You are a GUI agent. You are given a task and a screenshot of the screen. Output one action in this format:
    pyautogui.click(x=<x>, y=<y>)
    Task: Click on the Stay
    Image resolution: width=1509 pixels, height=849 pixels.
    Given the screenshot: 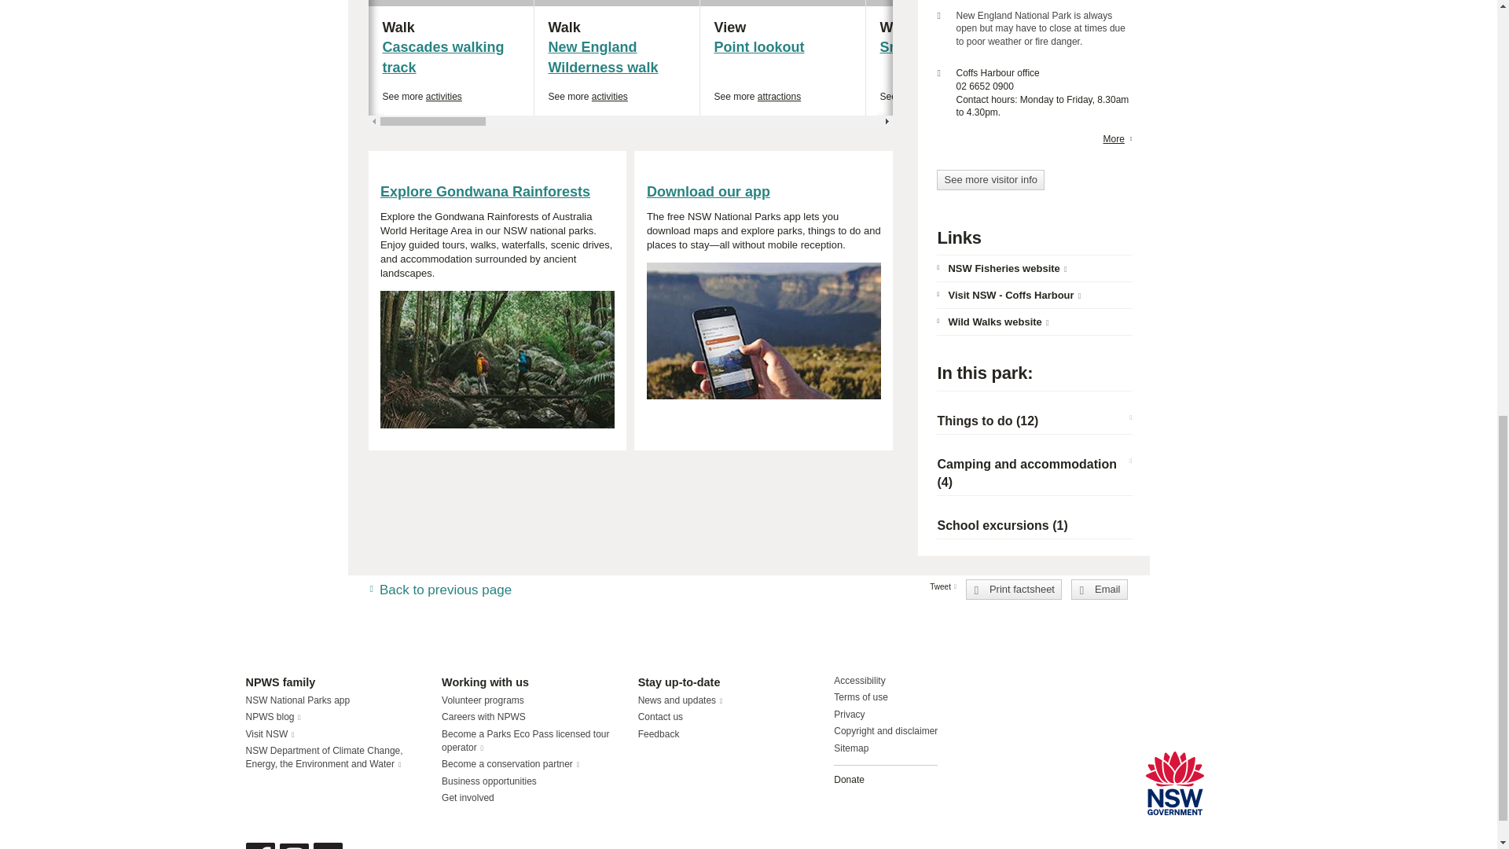 What is the action you would take?
    pyautogui.click(x=782, y=27)
    